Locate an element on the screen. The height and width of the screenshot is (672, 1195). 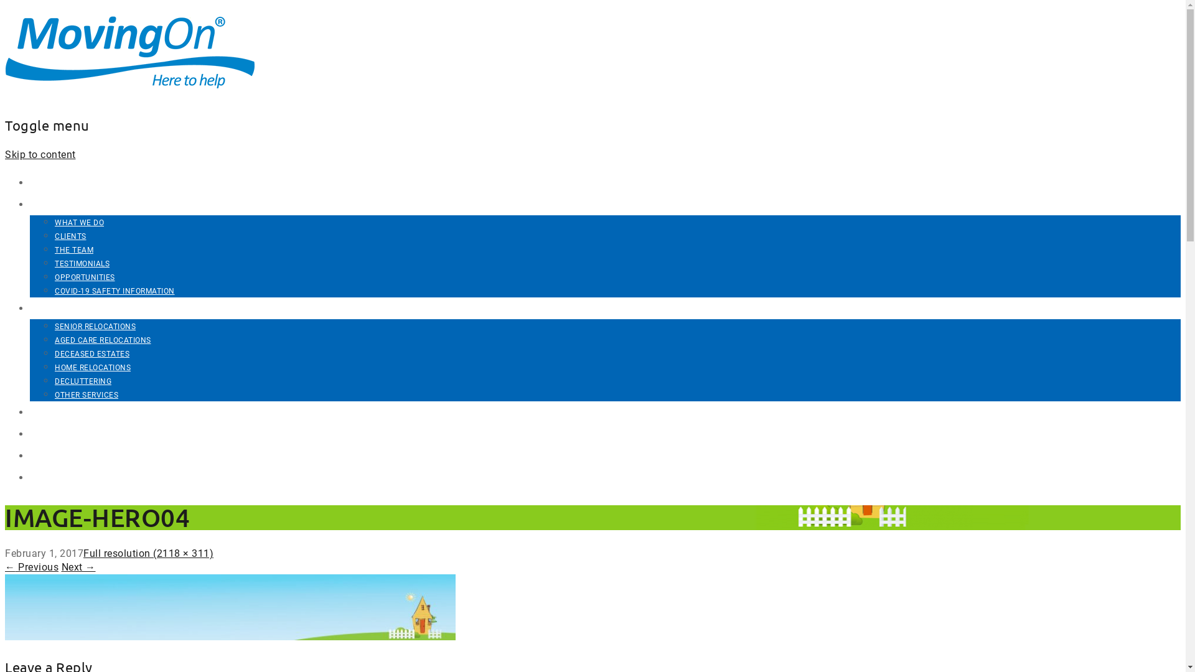
SERVICES is located at coordinates (51, 309).